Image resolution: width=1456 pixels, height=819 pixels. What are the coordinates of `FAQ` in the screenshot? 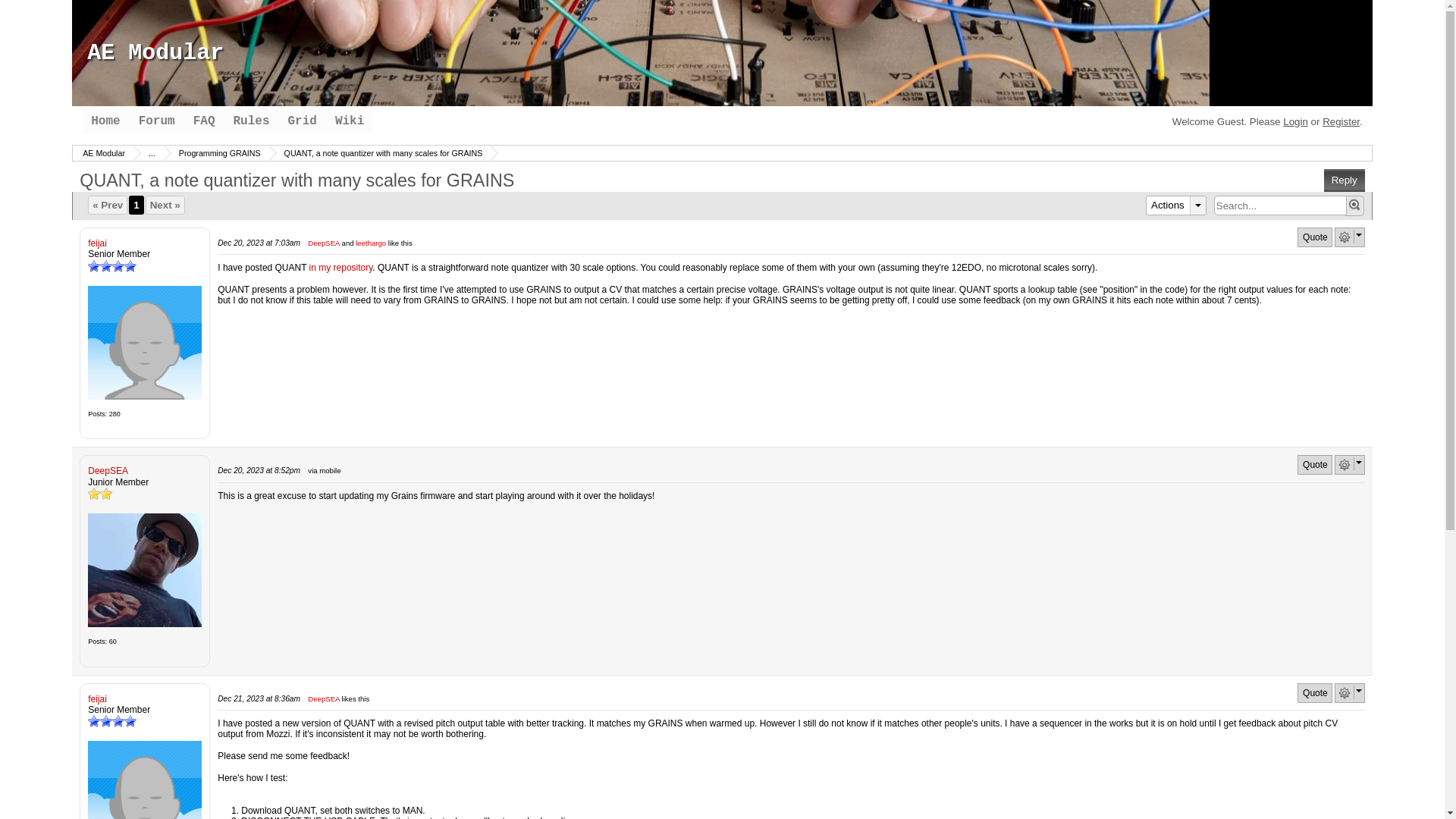 It's located at (204, 121).